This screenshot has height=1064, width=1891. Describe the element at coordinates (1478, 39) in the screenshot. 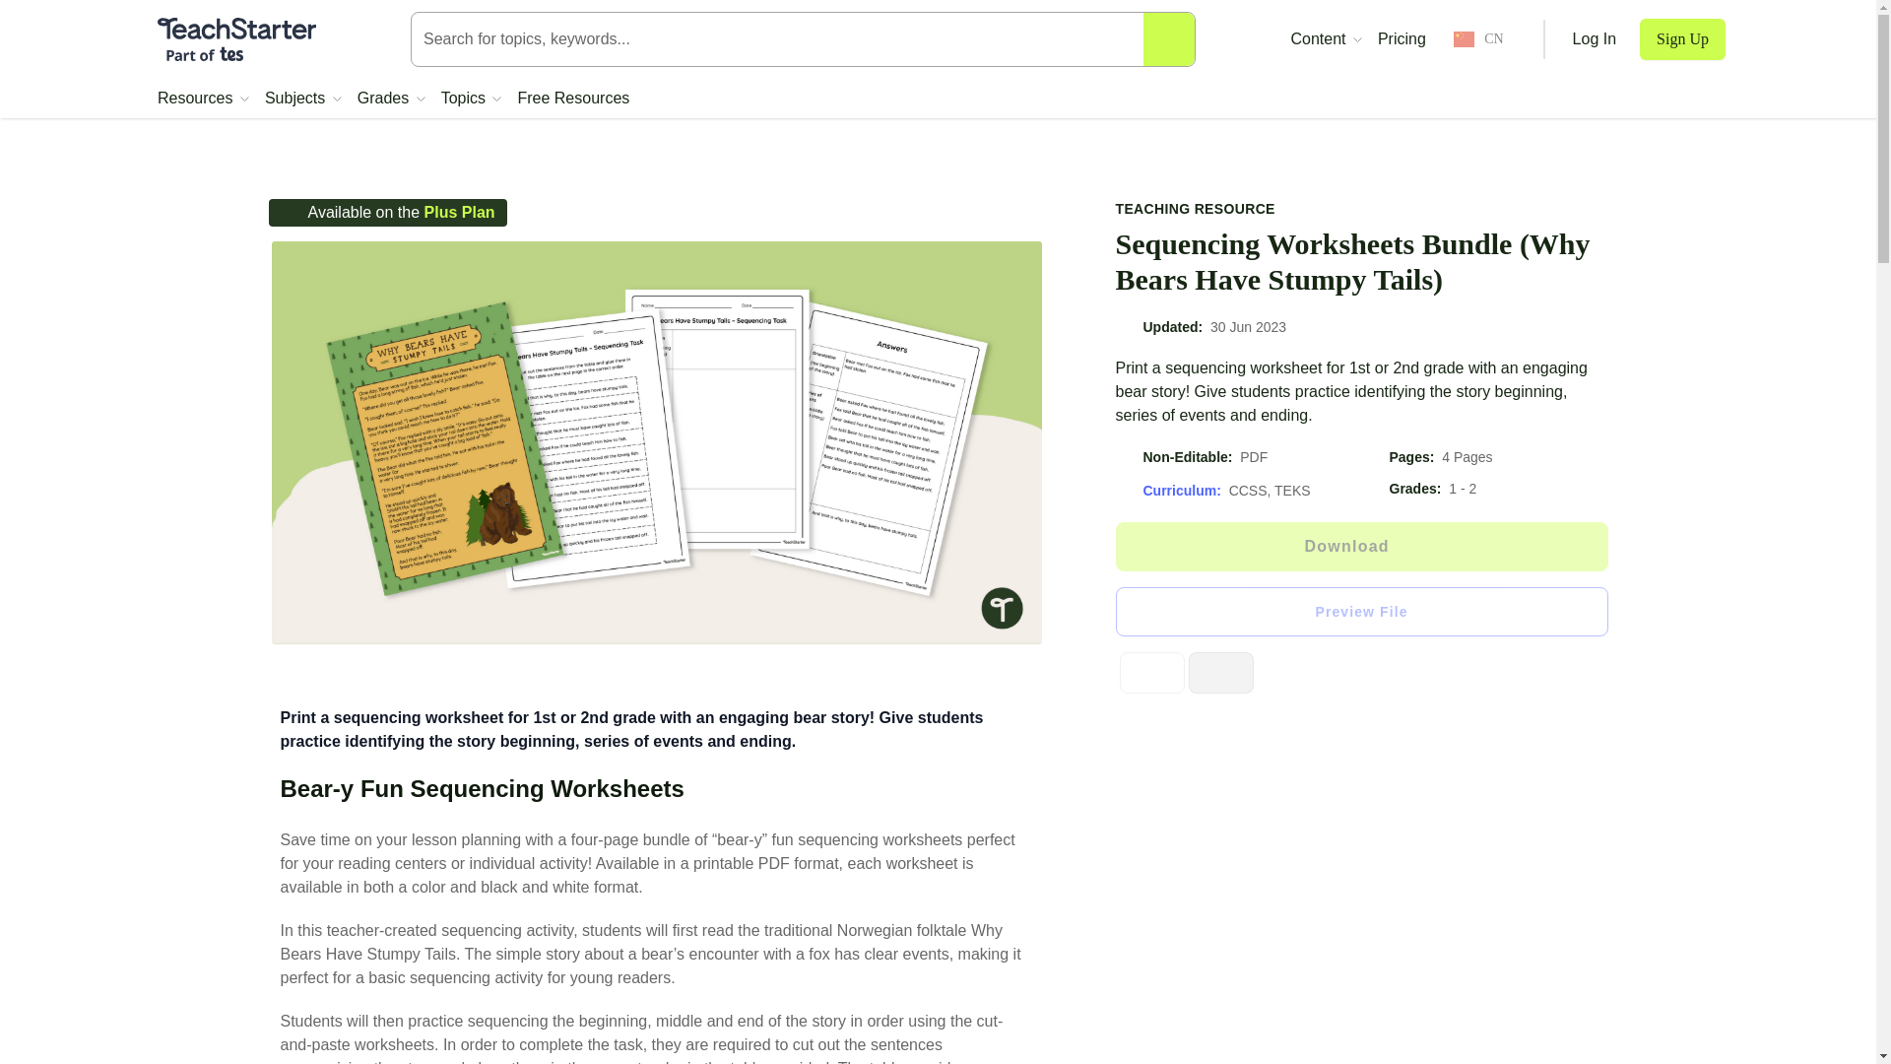

I see `CN` at that location.